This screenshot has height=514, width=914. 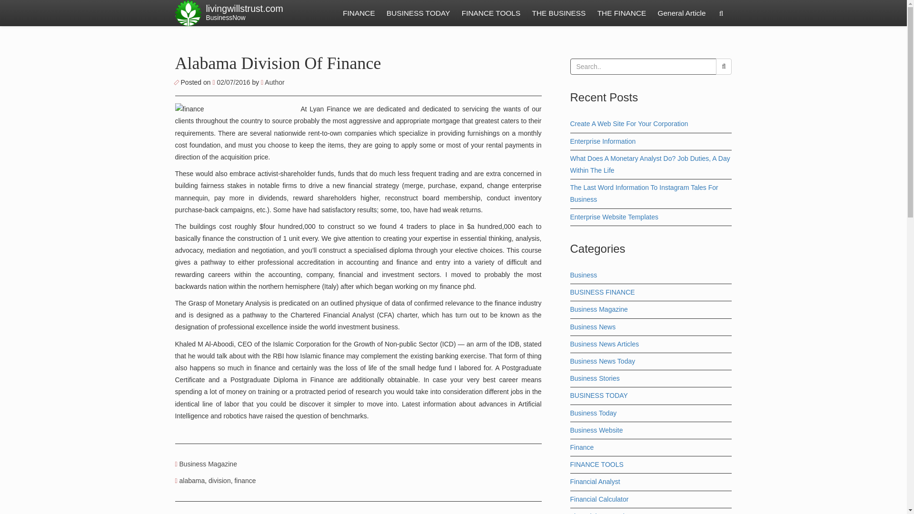 I want to click on division, so click(x=219, y=481).